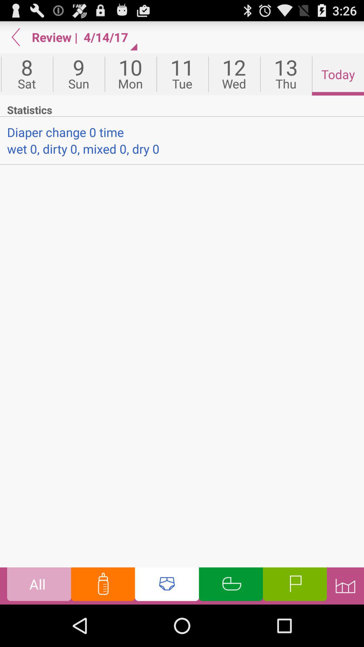  I want to click on schedule diaper change, so click(167, 586).